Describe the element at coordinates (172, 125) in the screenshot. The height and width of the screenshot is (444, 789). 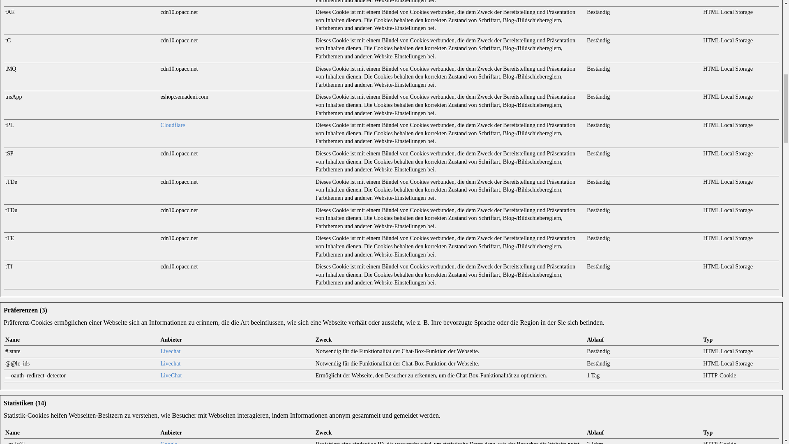
I see `Cloudflare` at that location.